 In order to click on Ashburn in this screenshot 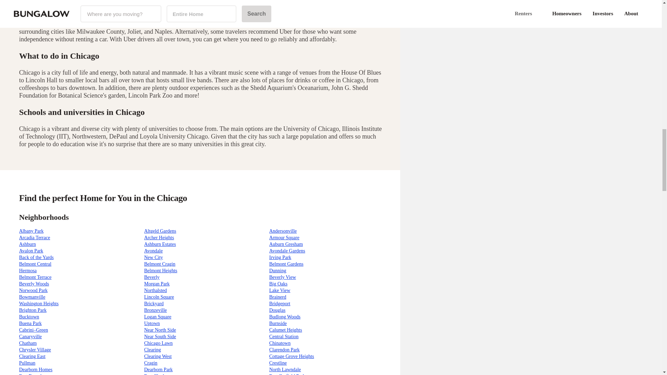, I will do `click(27, 244)`.